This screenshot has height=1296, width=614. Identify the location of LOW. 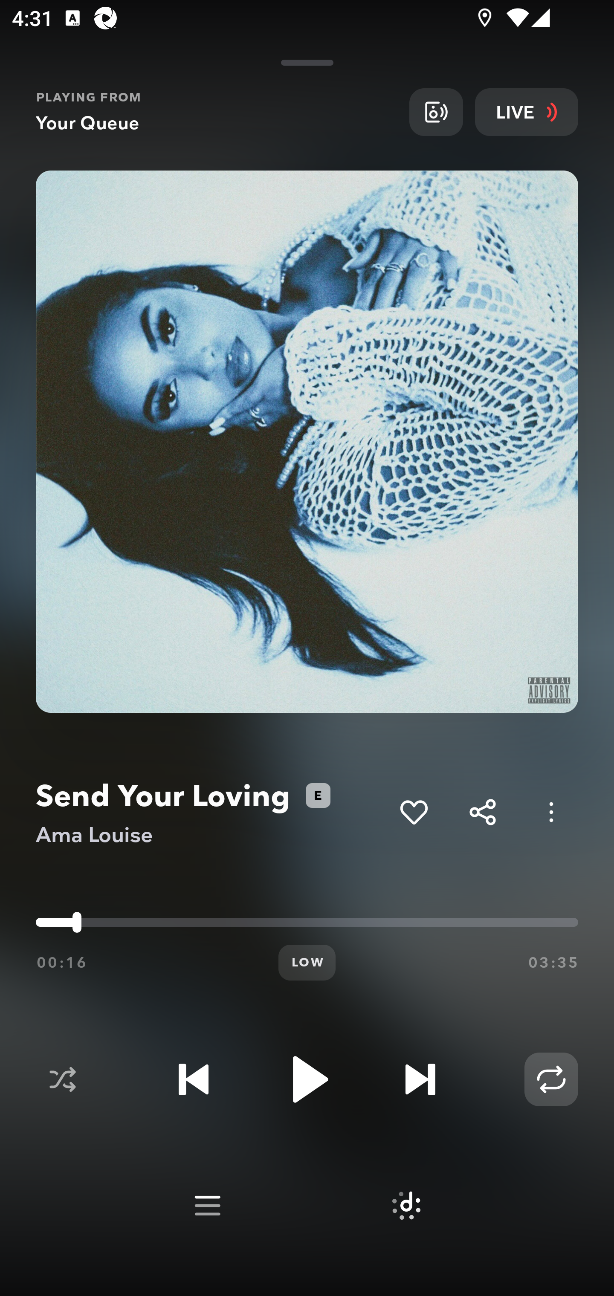
(307, 963).